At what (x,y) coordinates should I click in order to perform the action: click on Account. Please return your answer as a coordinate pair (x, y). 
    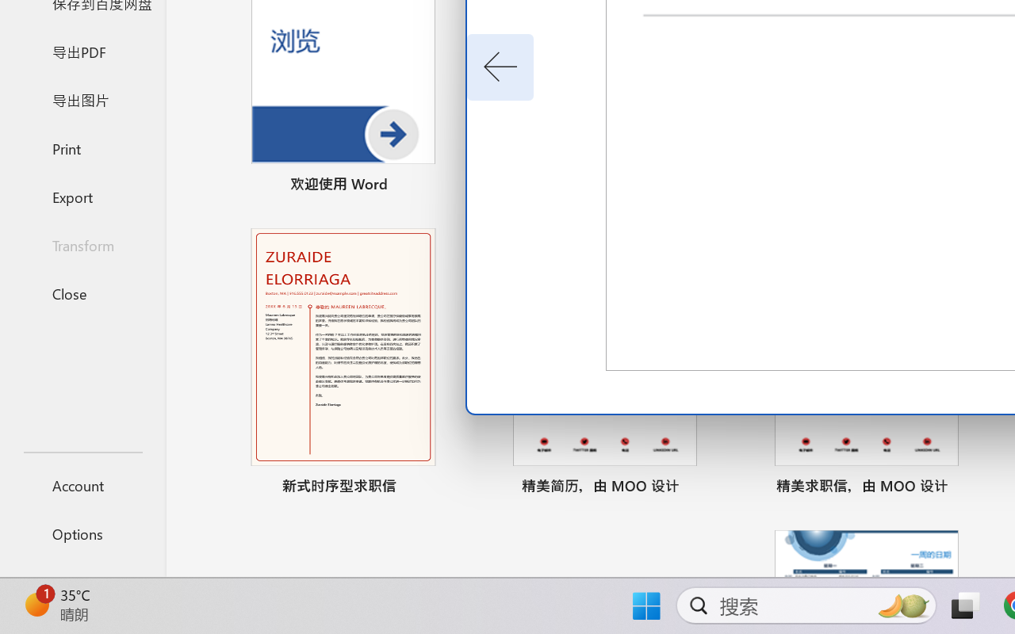
    Looking at the image, I should click on (82, 485).